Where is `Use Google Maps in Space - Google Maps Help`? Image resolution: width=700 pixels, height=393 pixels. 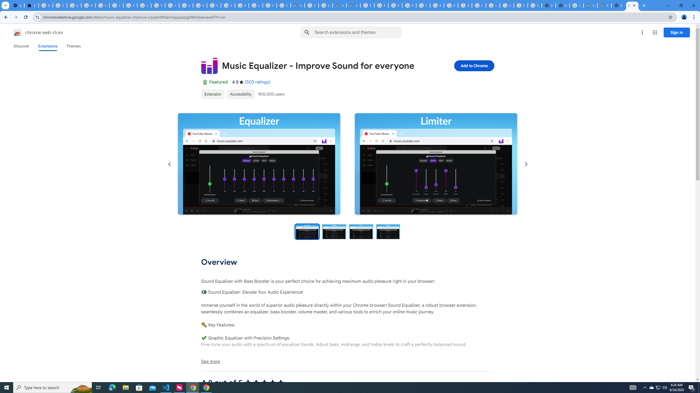 Use Google Maps in Space - Google Maps Help is located at coordinates (576, 5).